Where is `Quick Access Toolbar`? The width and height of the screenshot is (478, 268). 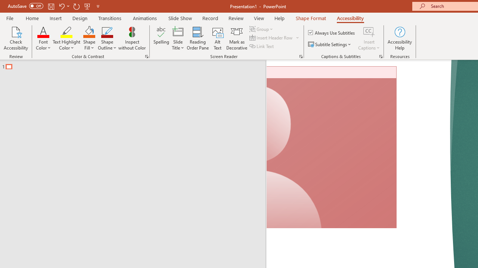
Quick Access Toolbar is located at coordinates (55, 6).